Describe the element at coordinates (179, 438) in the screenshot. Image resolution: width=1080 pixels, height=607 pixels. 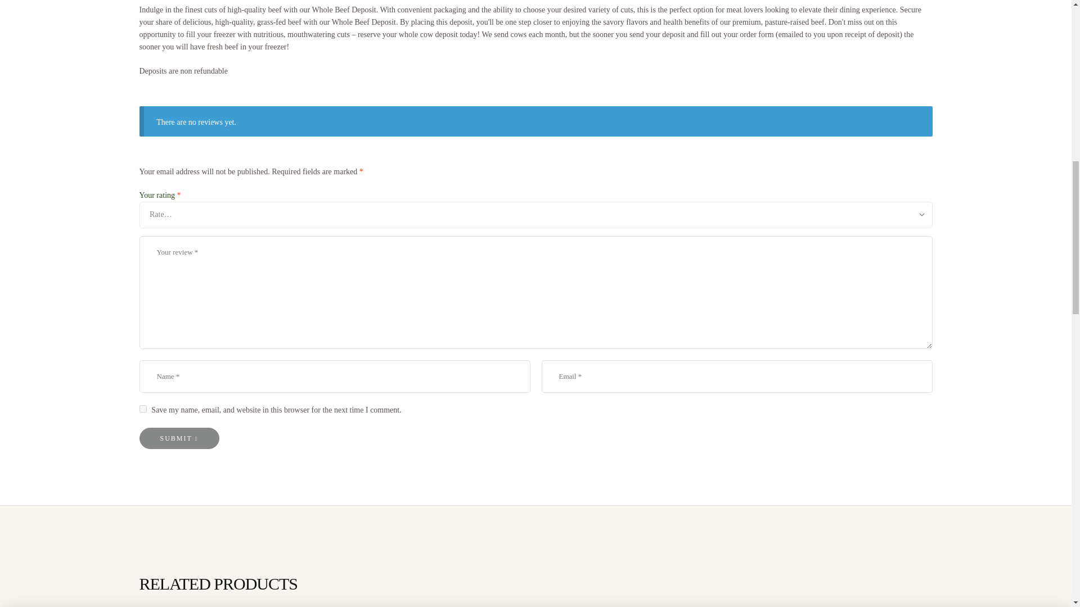
I see `SUBMIT` at that location.